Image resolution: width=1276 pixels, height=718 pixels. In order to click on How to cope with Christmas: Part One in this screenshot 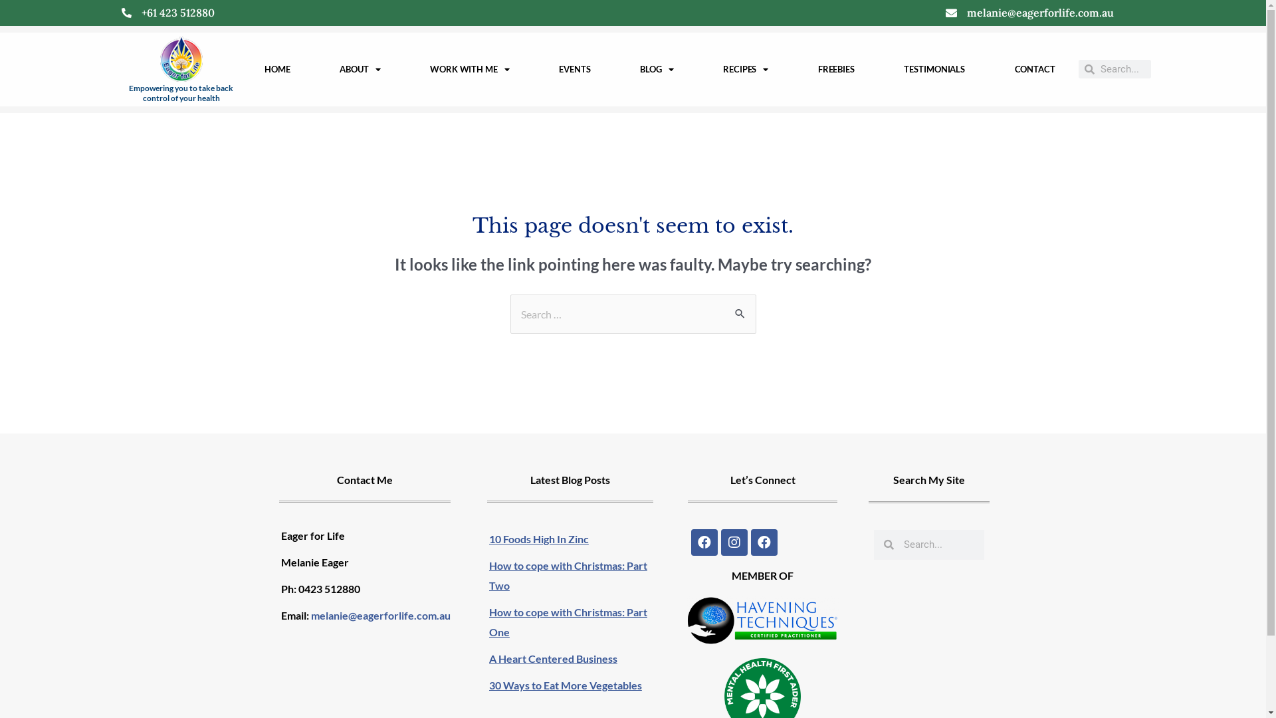, I will do `click(577, 622)`.